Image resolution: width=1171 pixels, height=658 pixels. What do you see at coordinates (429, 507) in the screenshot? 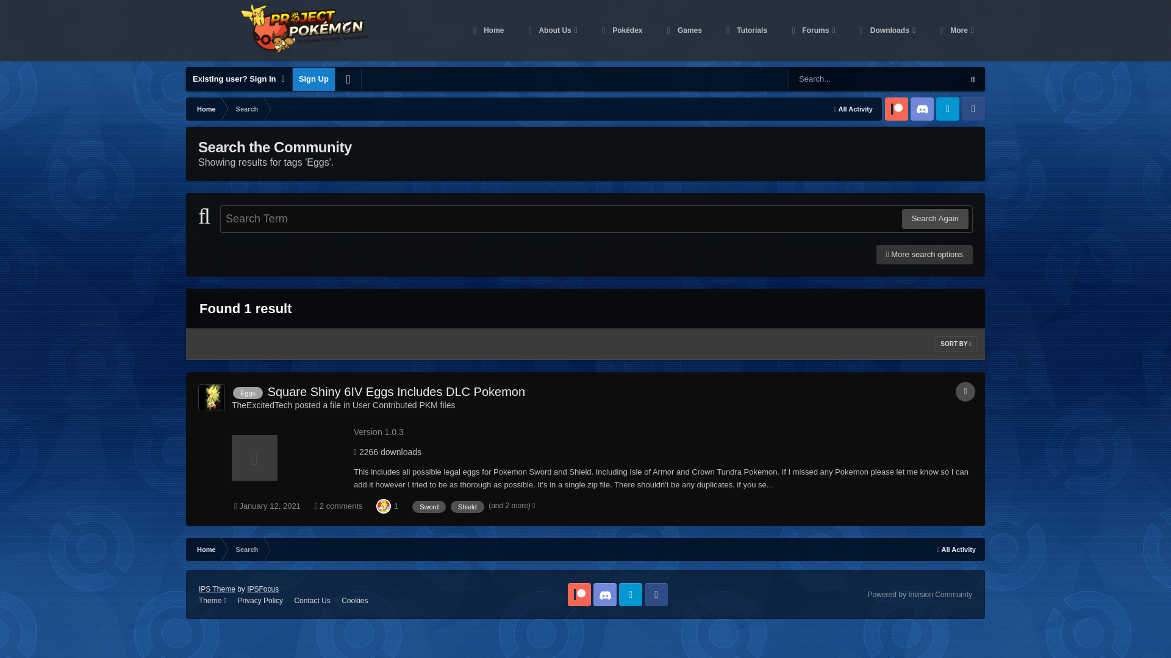
I see `Find other content tagged with 'Sword'` at bounding box center [429, 507].